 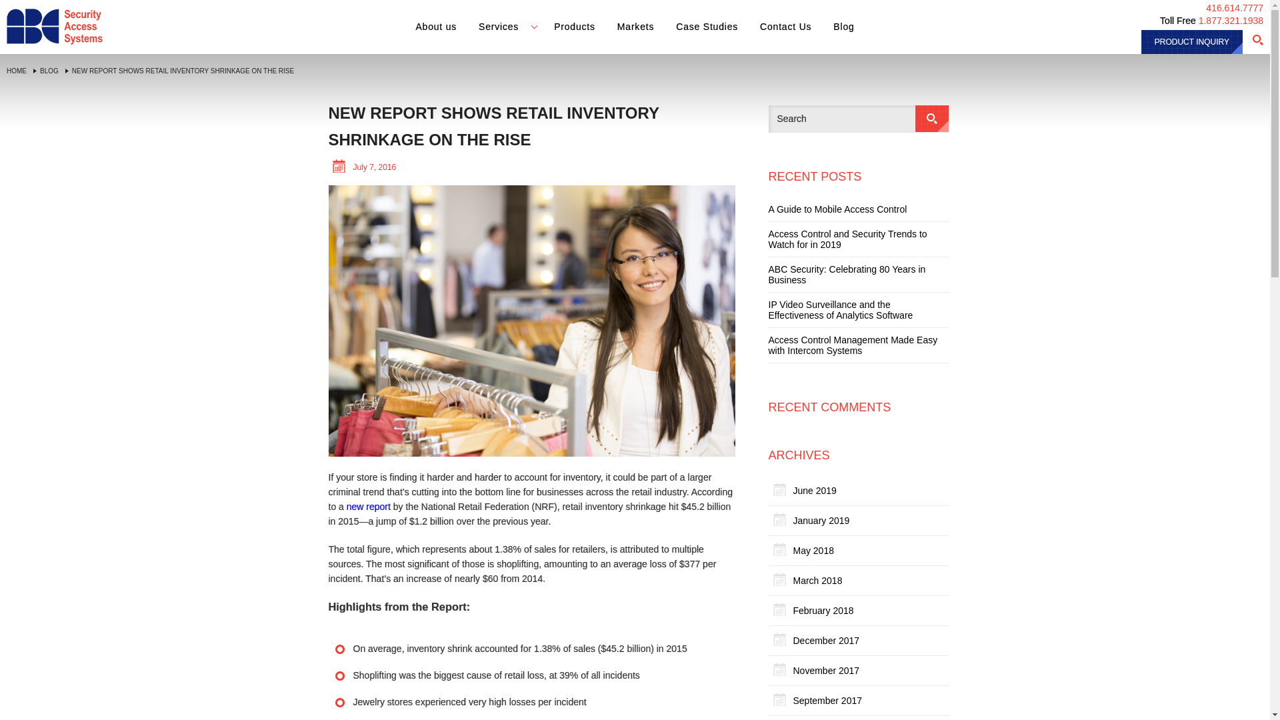 I want to click on January 2019, so click(x=821, y=520).